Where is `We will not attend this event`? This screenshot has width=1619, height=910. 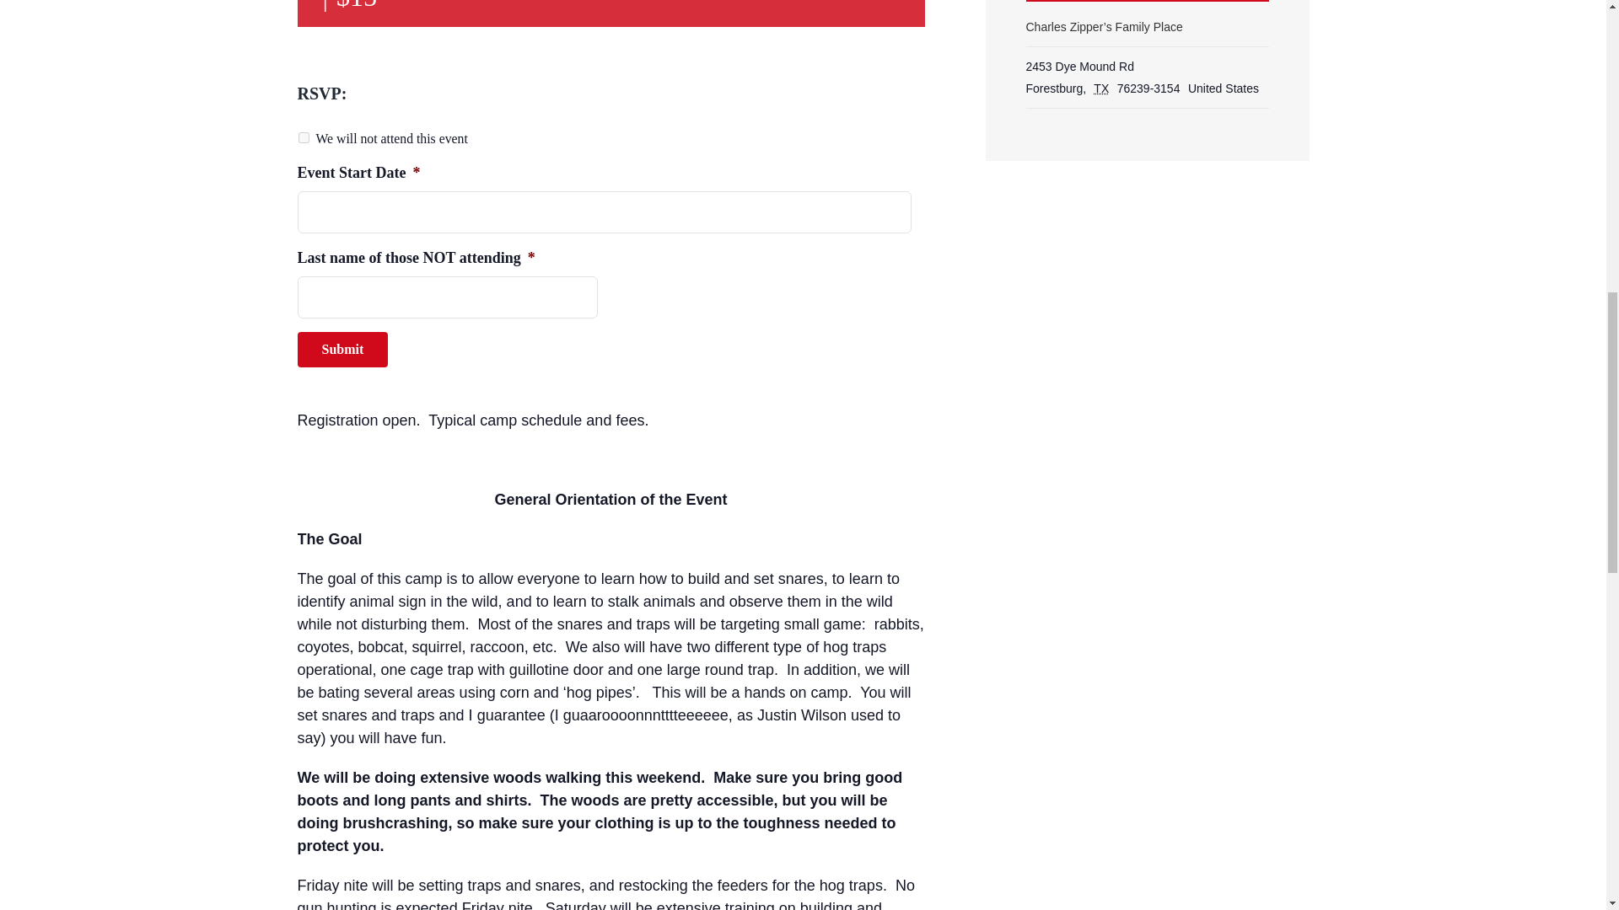 We will not attend this event is located at coordinates (304, 136).